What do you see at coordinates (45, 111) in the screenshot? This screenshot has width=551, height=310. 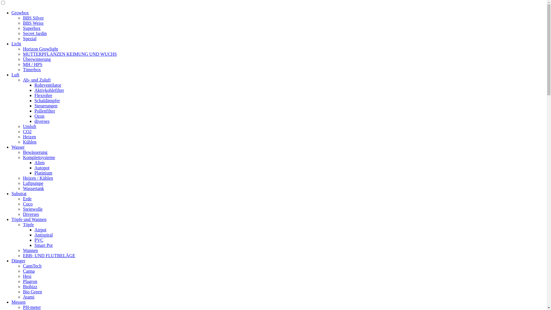 I see `Pollenfilter` at bounding box center [45, 111].